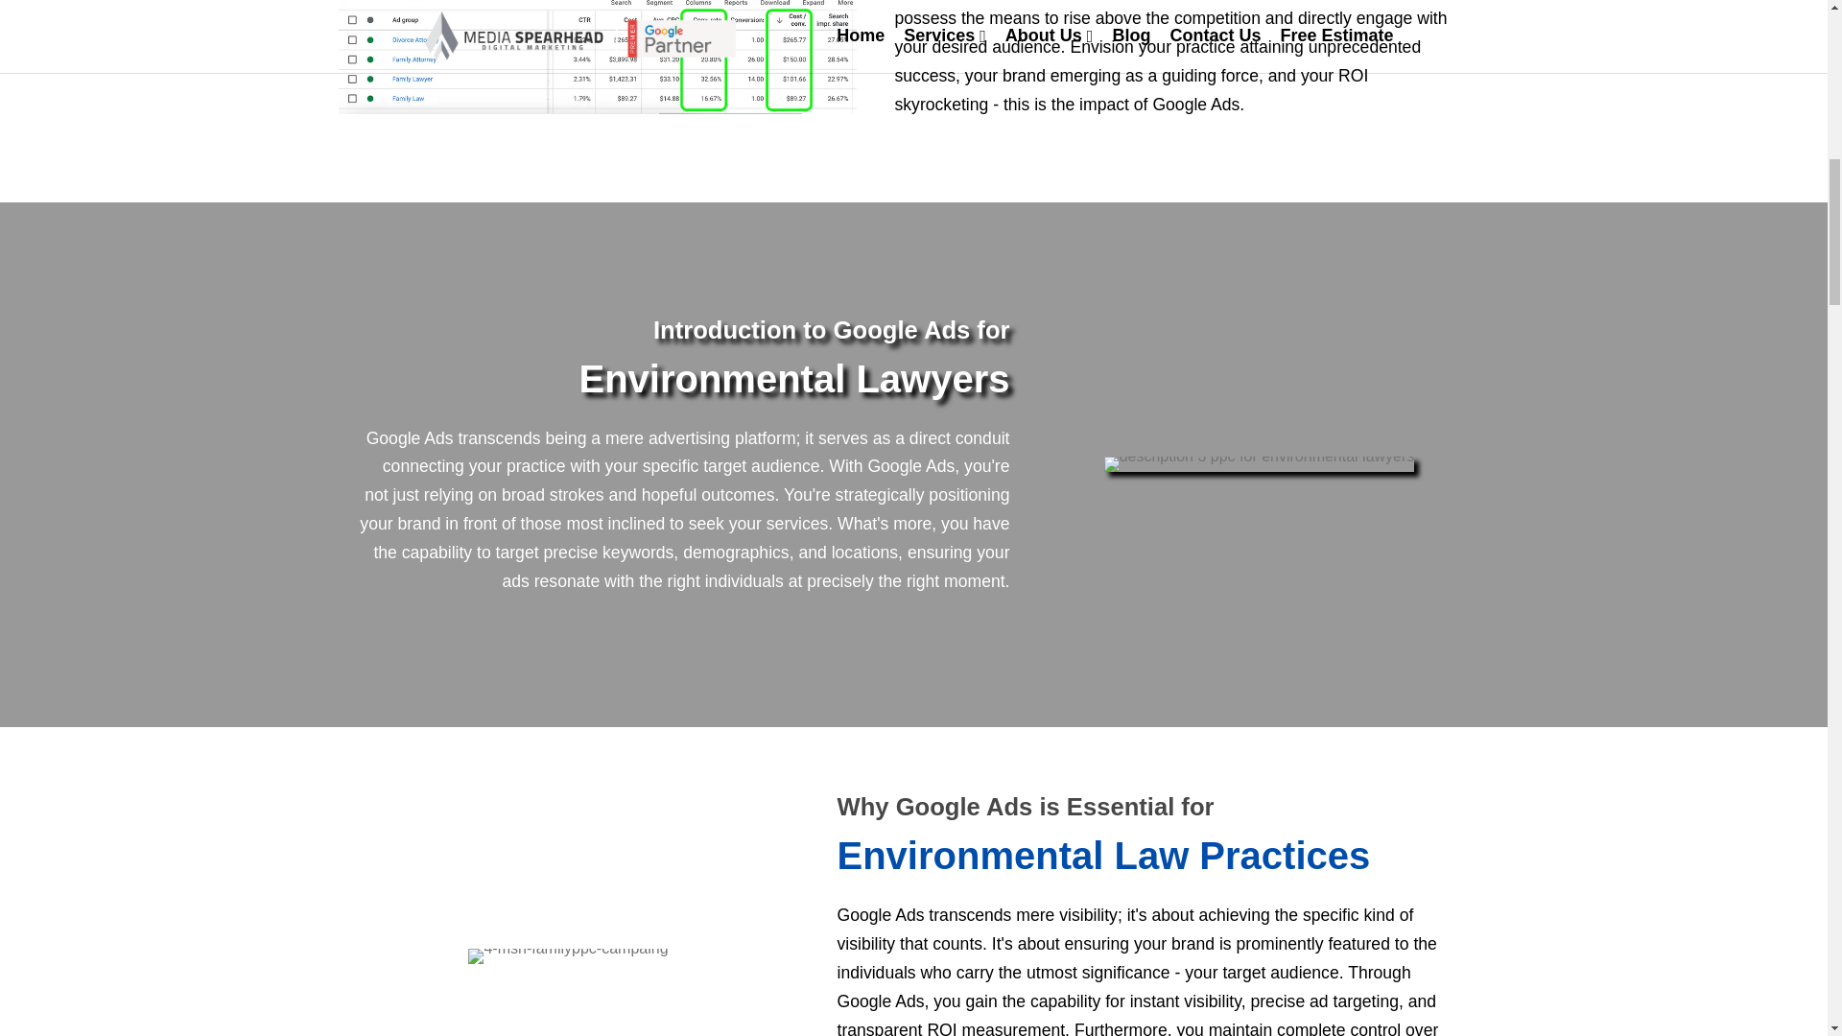 The image size is (1842, 1036). Describe the element at coordinates (597, 57) in the screenshot. I see `1-msh-familyppc-campaing` at that location.